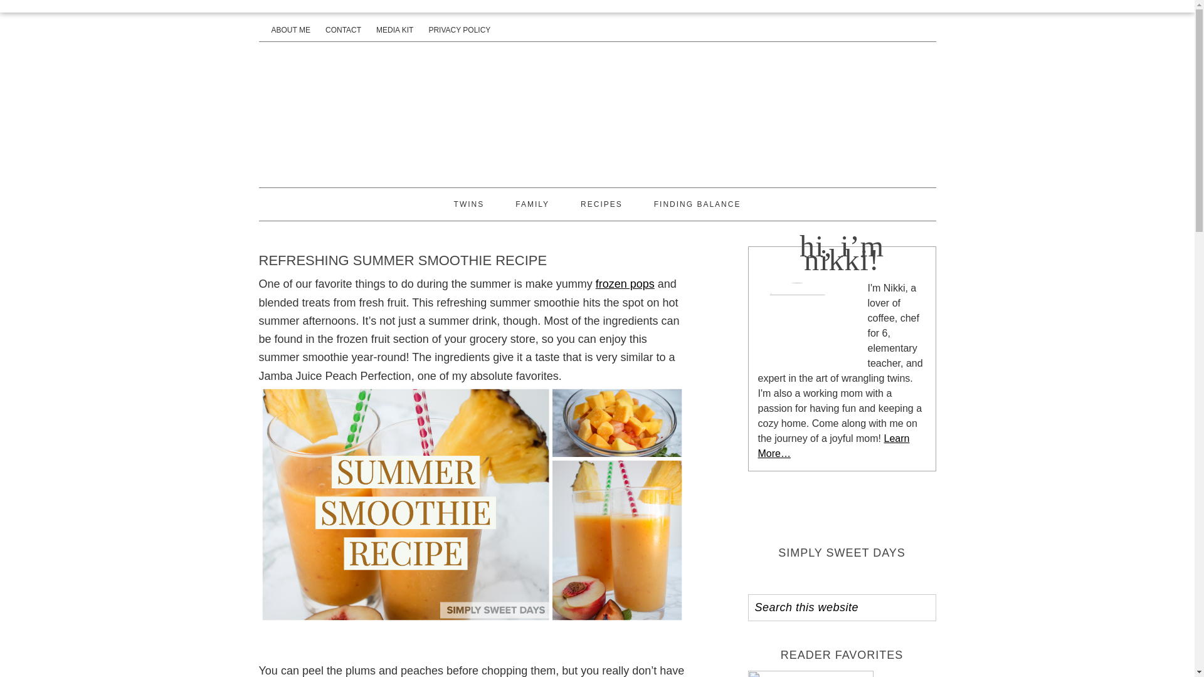 Image resolution: width=1204 pixels, height=677 pixels. What do you see at coordinates (532, 204) in the screenshot?
I see `FAMILY` at bounding box center [532, 204].